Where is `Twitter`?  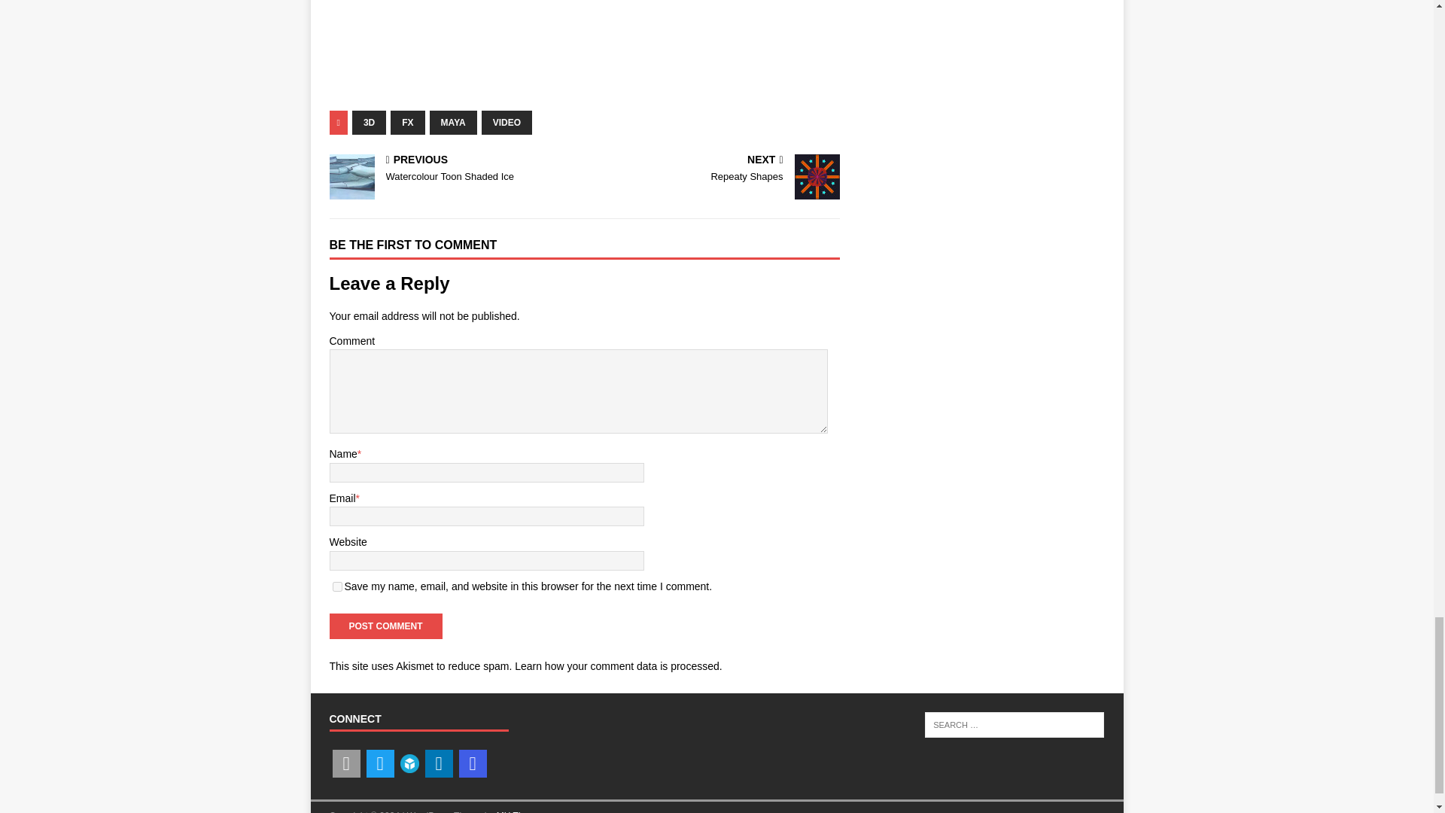 Twitter is located at coordinates (379, 763).